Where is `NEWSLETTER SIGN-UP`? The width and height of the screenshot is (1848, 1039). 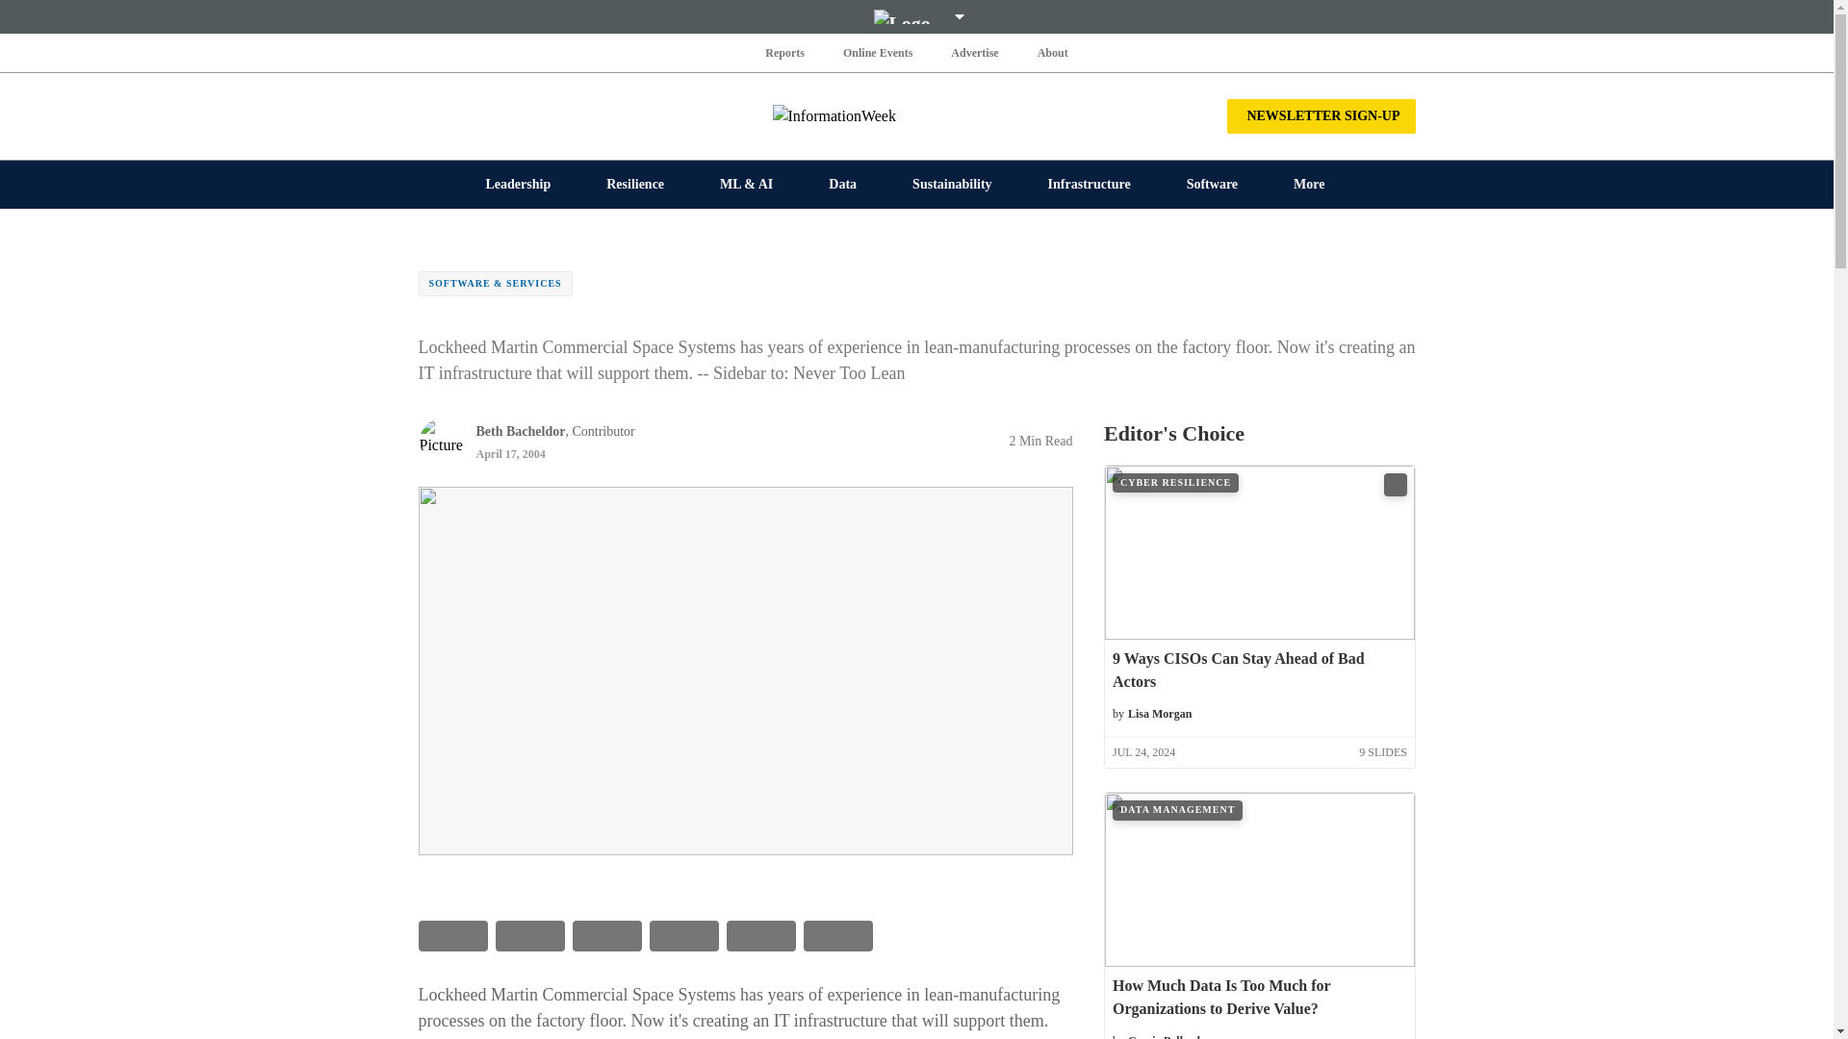 NEWSLETTER SIGN-UP is located at coordinates (1321, 115).